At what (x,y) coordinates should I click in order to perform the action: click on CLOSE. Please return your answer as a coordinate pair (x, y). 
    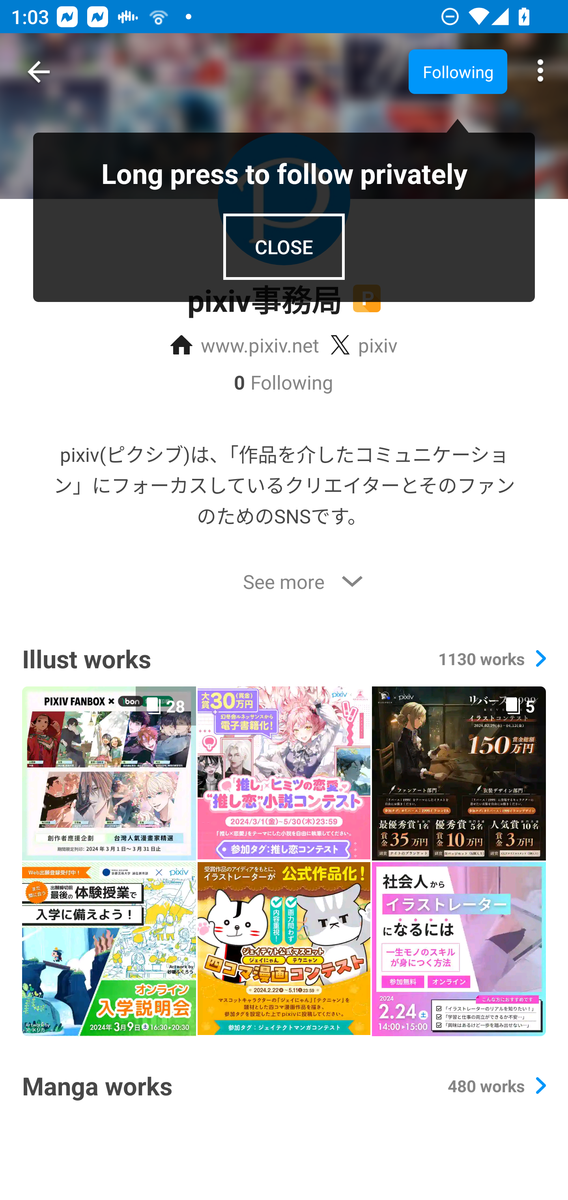
    Looking at the image, I should click on (284, 246).